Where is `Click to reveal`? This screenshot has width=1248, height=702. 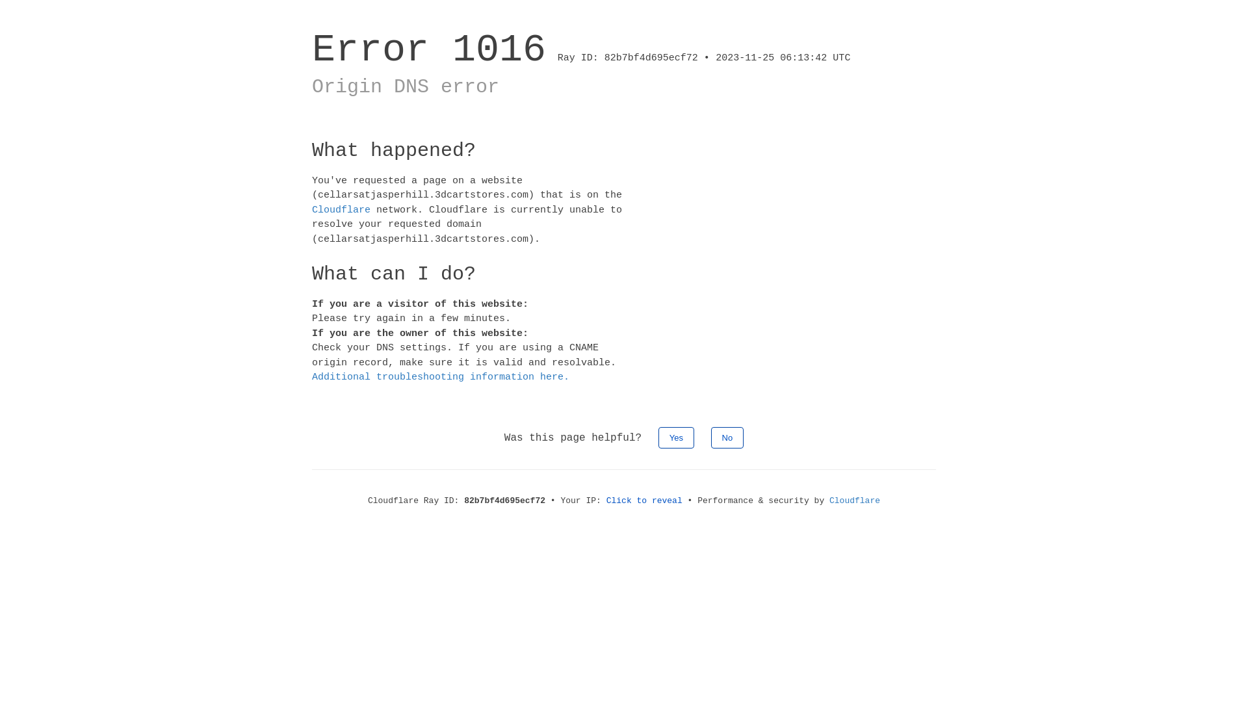 Click to reveal is located at coordinates (645, 500).